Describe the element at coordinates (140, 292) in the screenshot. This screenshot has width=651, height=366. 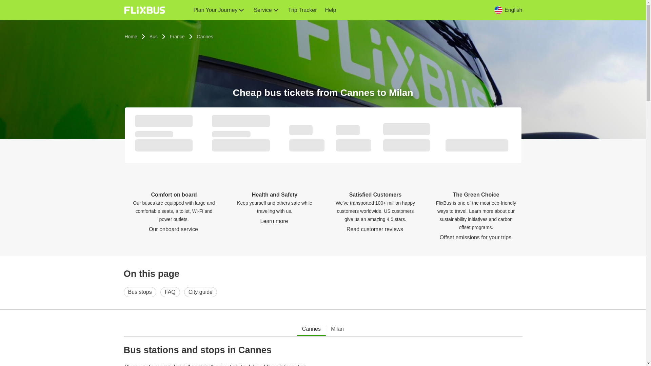
I see `Bus stops` at that location.